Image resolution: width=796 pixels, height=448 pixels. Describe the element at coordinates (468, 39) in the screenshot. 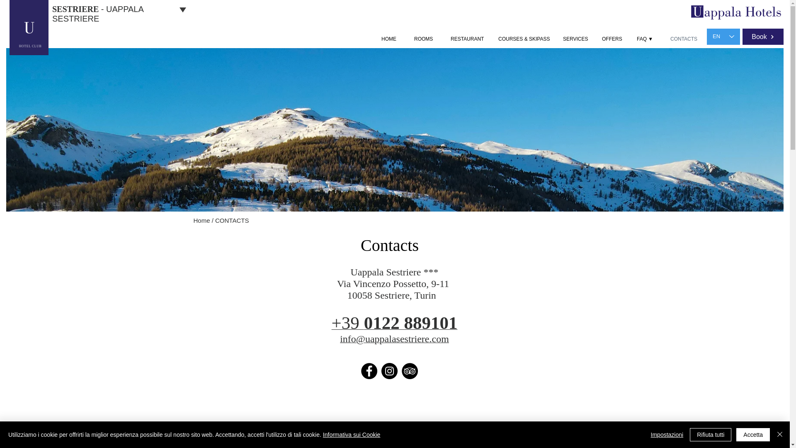

I see `RESTAURANT` at that location.